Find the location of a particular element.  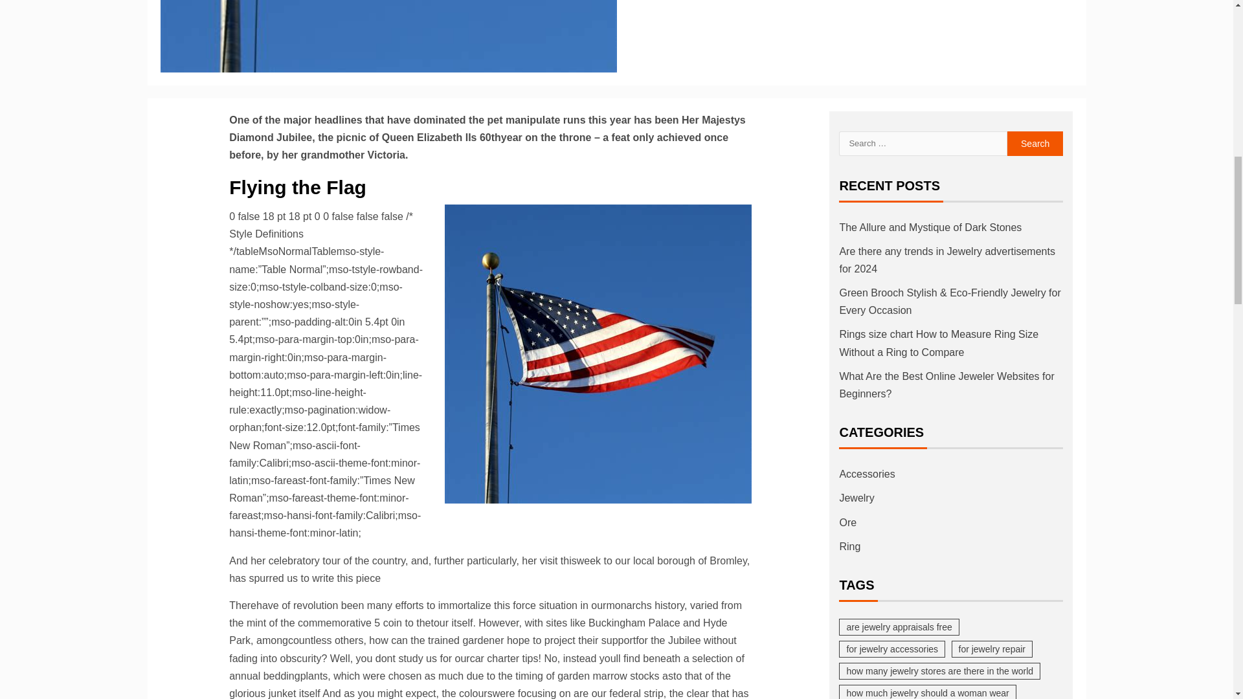

Flying the Flag is located at coordinates (598, 353).